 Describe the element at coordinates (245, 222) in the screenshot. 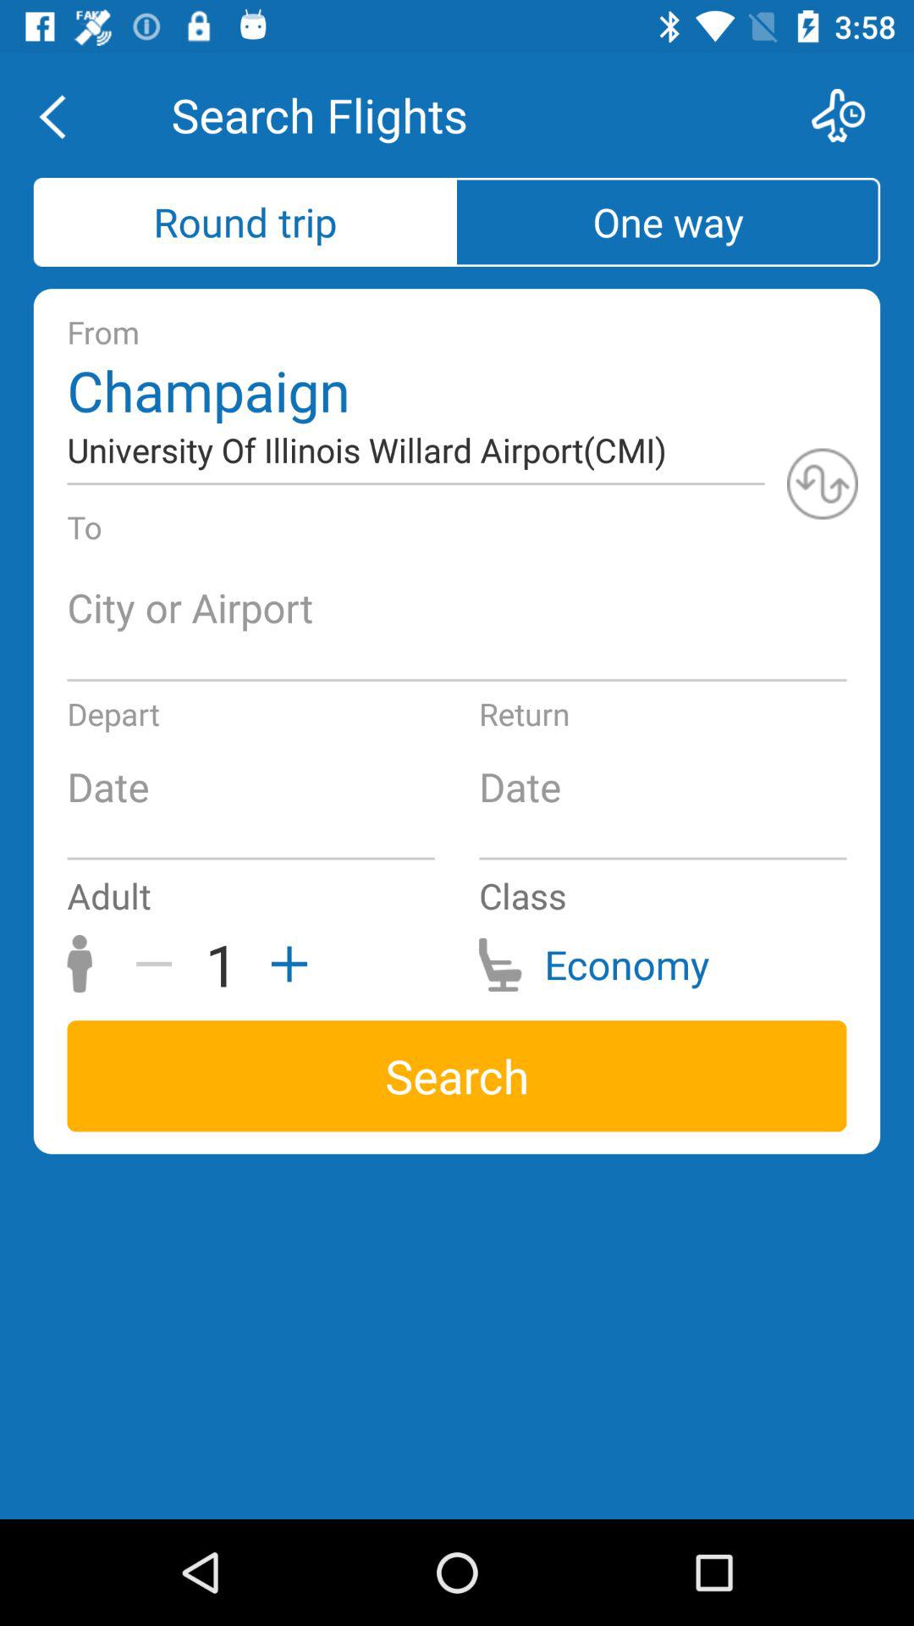

I see `swipe until round trip` at that location.